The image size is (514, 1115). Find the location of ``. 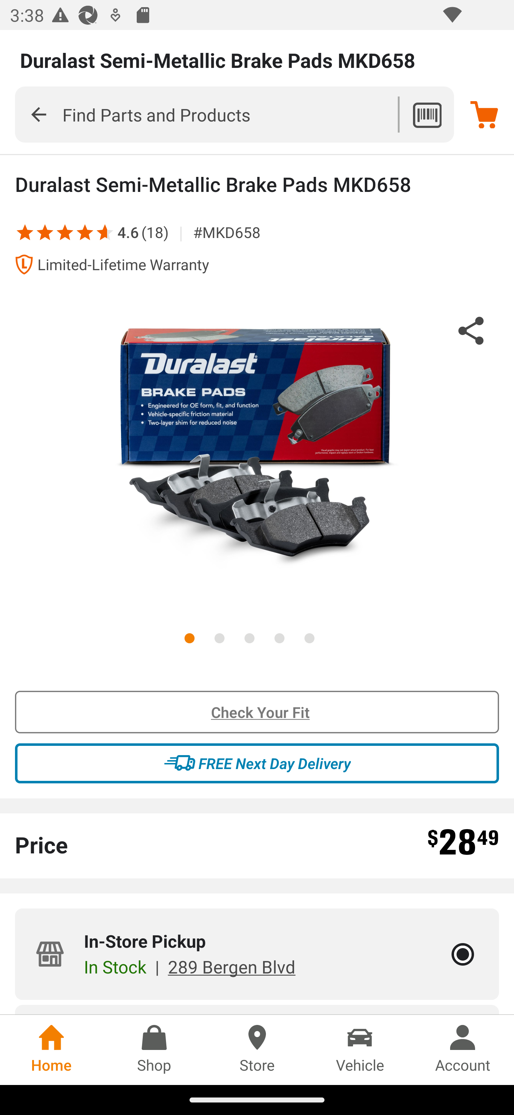

 is located at coordinates (101, 232).